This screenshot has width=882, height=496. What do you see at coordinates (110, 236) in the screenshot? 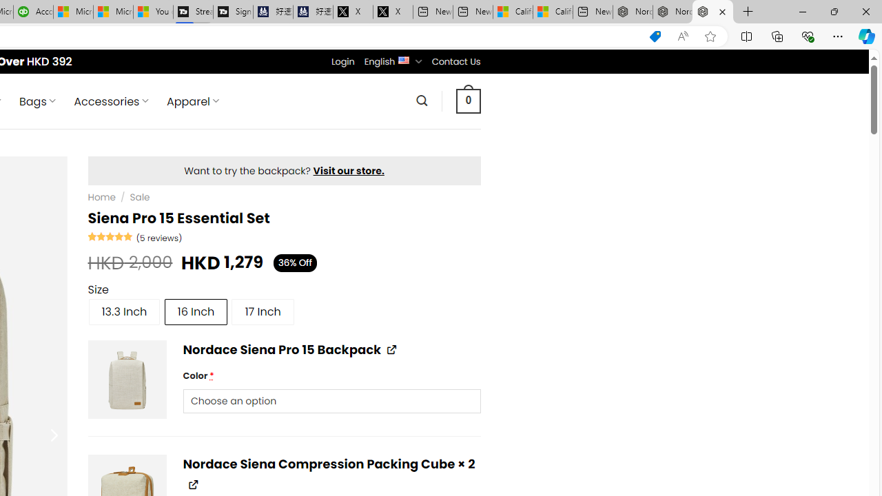
I see `Rated 5.00 out of 5` at bounding box center [110, 236].